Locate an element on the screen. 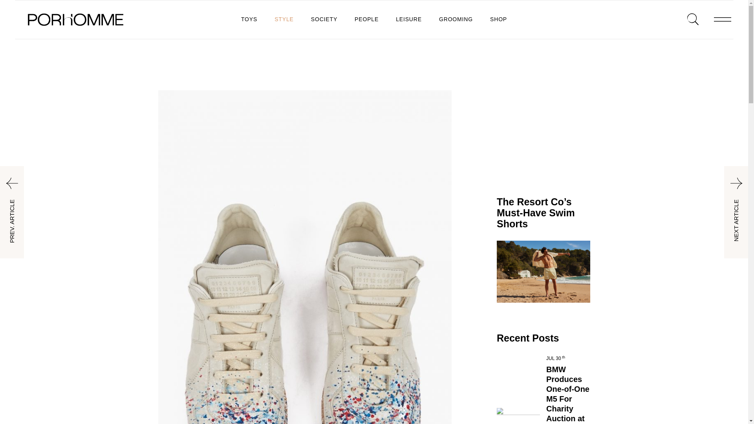 The height and width of the screenshot is (424, 754). JUL 30th is located at coordinates (555, 358).